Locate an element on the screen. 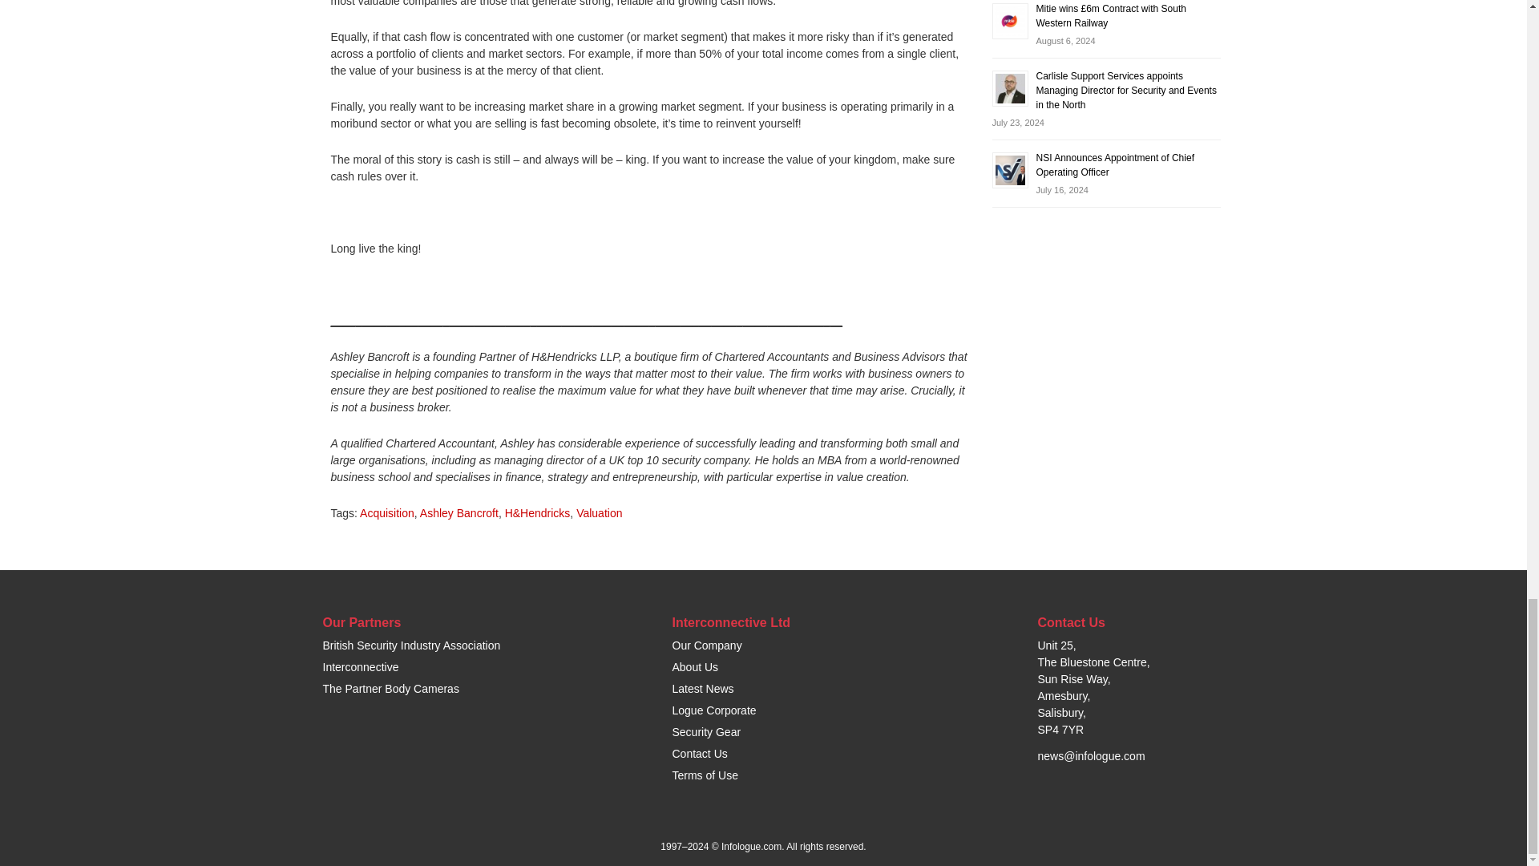 This screenshot has width=1539, height=866. Acquisition is located at coordinates (386, 513).